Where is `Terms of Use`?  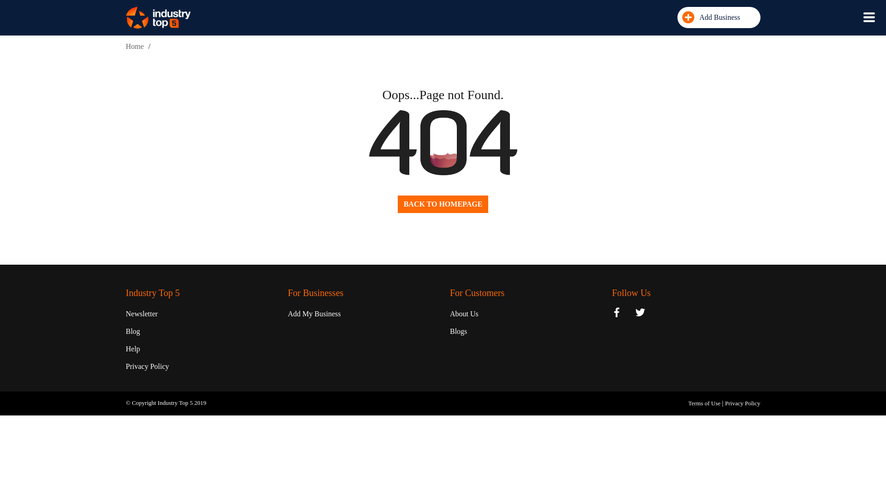 Terms of Use is located at coordinates (705, 403).